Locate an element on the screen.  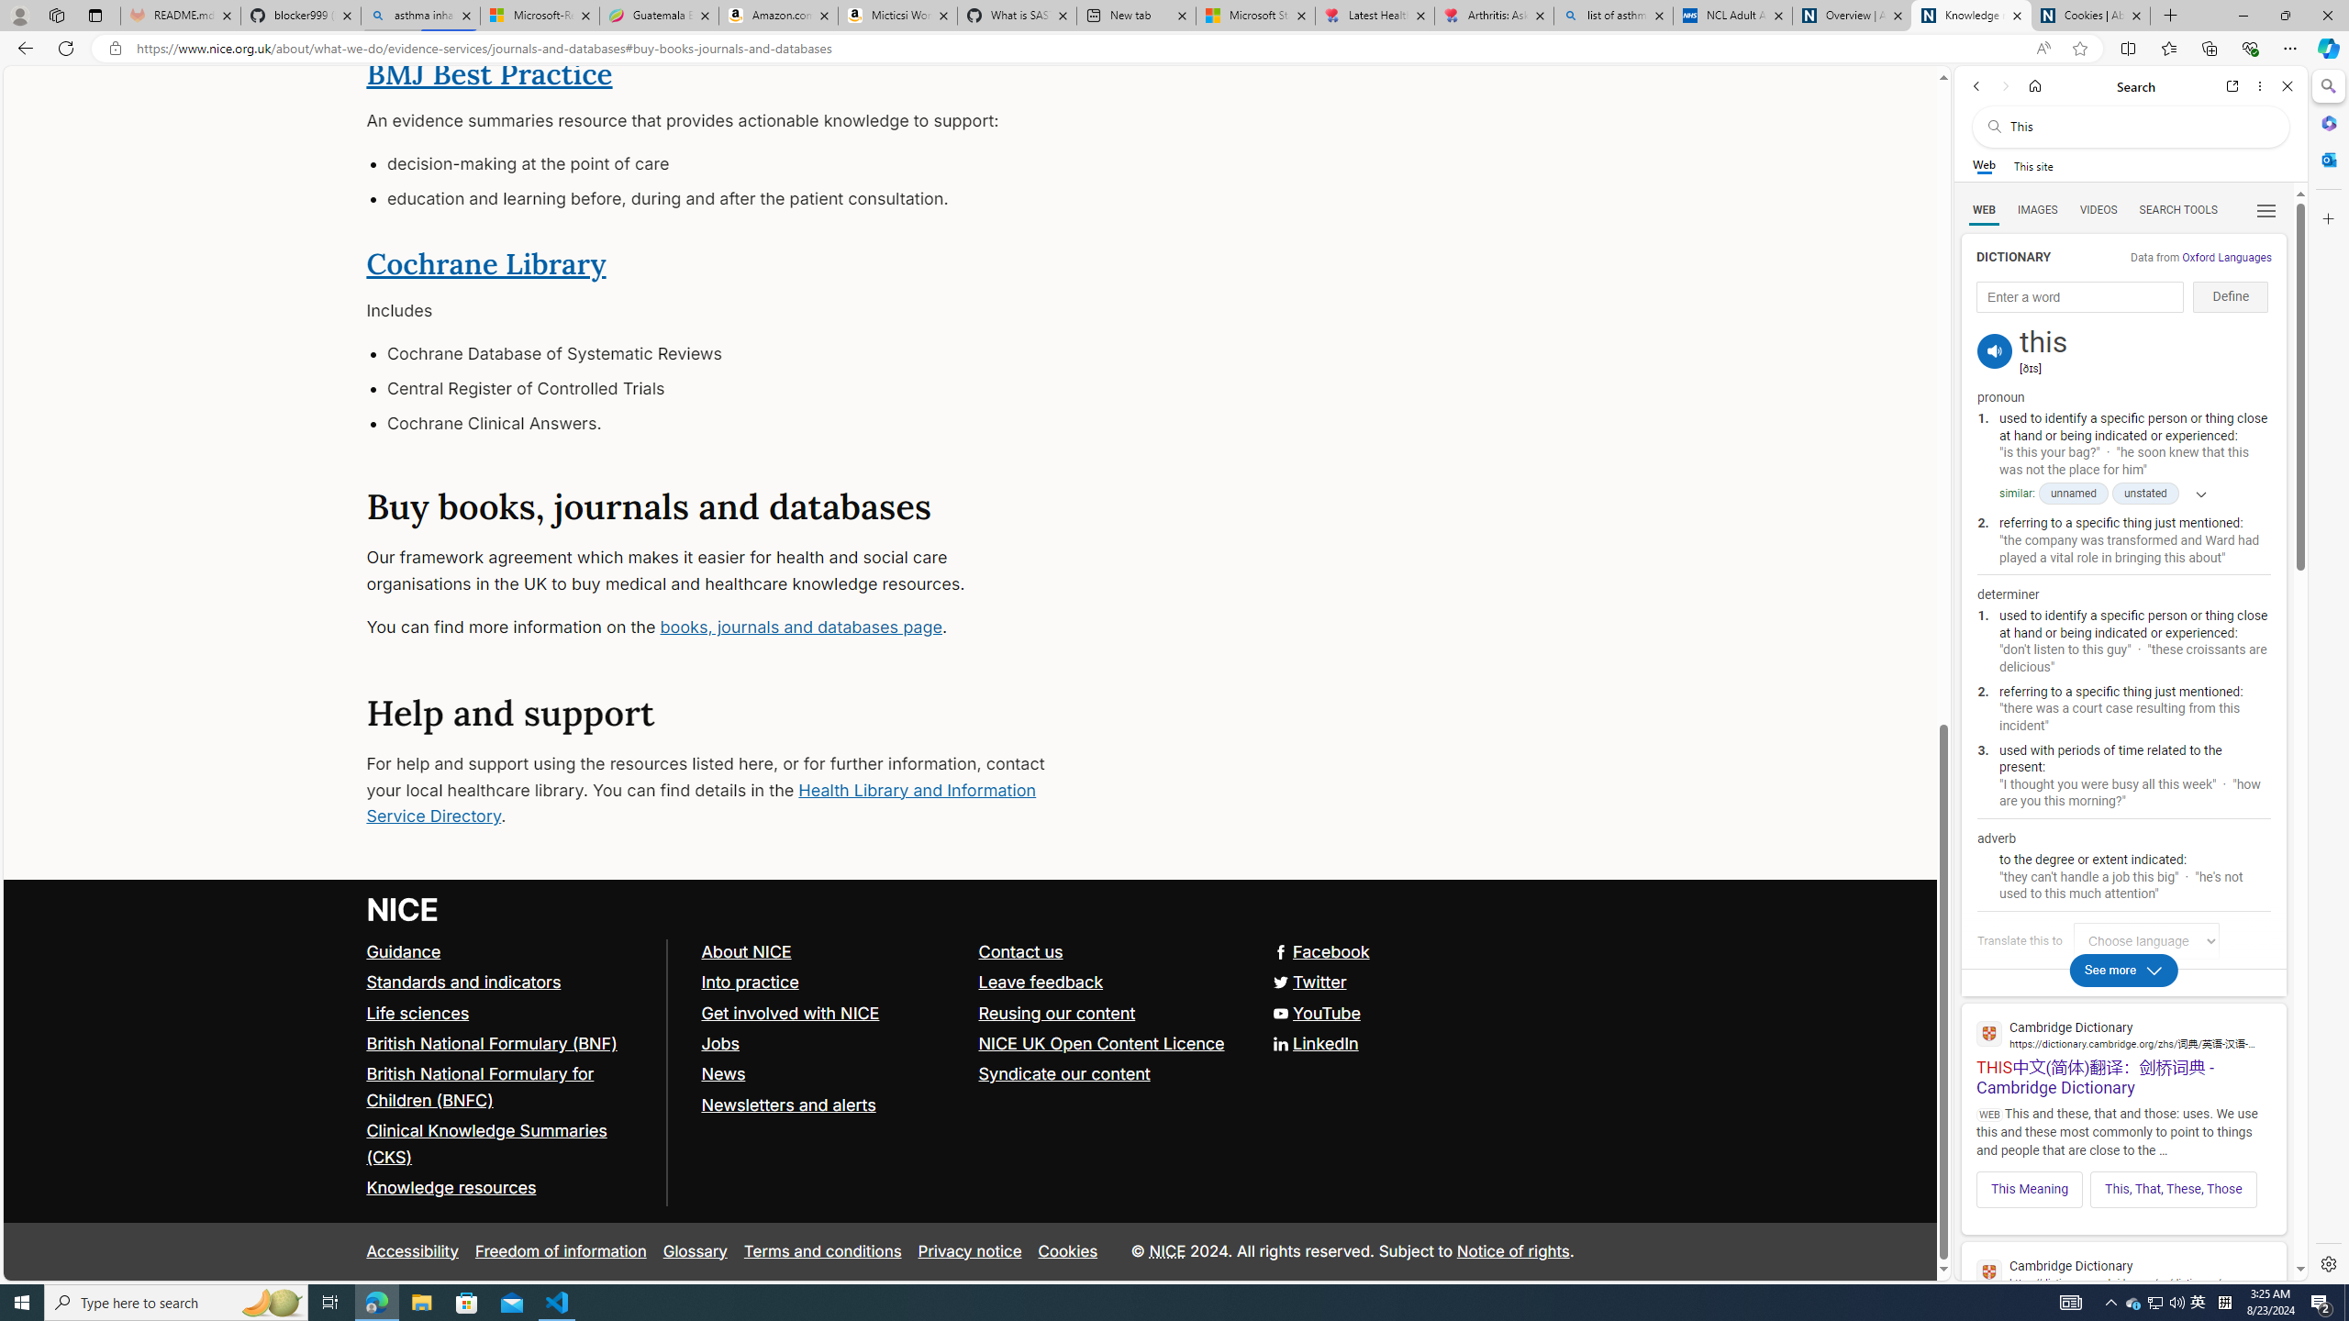
New tab is located at coordinates (1135, 16).